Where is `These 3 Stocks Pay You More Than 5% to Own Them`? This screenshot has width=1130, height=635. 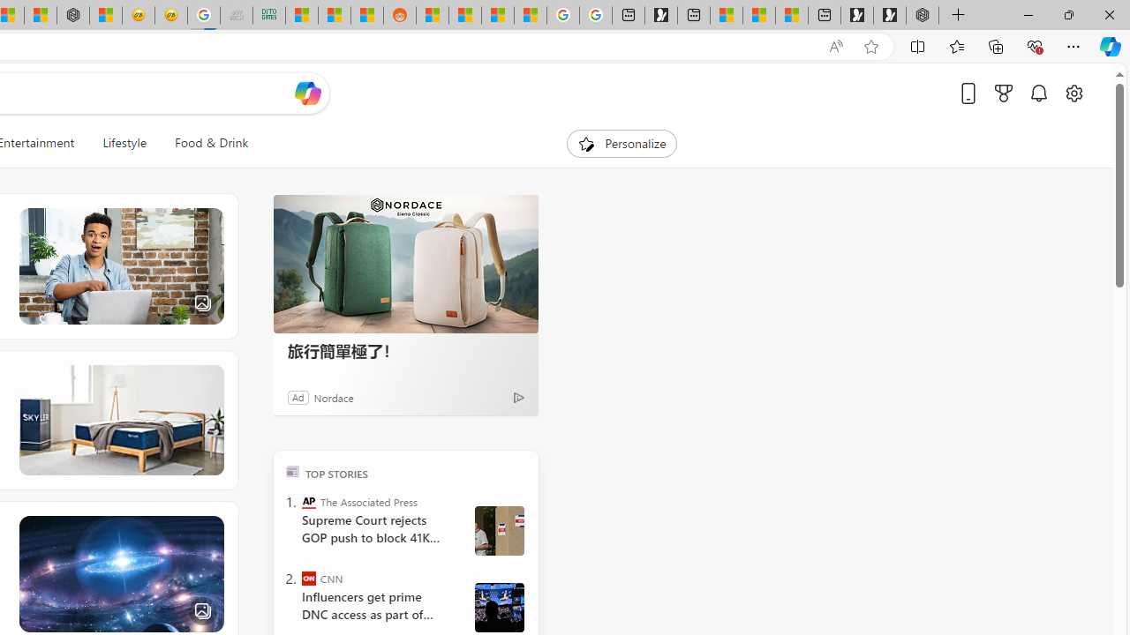 These 3 Stocks Pay You More Than 5% to Own Them is located at coordinates (792, 16).